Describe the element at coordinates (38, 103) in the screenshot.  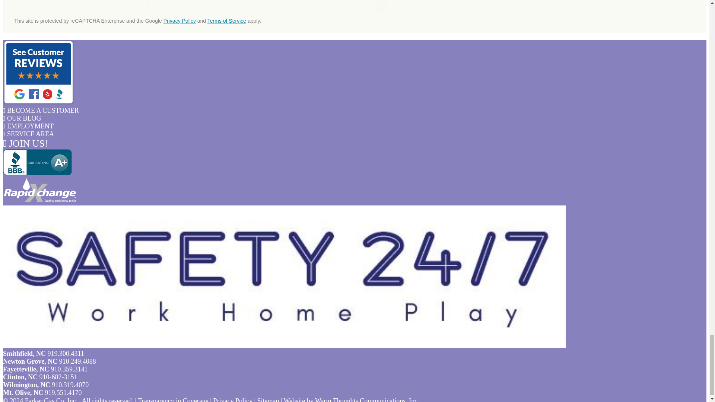
I see `review buzz` at that location.